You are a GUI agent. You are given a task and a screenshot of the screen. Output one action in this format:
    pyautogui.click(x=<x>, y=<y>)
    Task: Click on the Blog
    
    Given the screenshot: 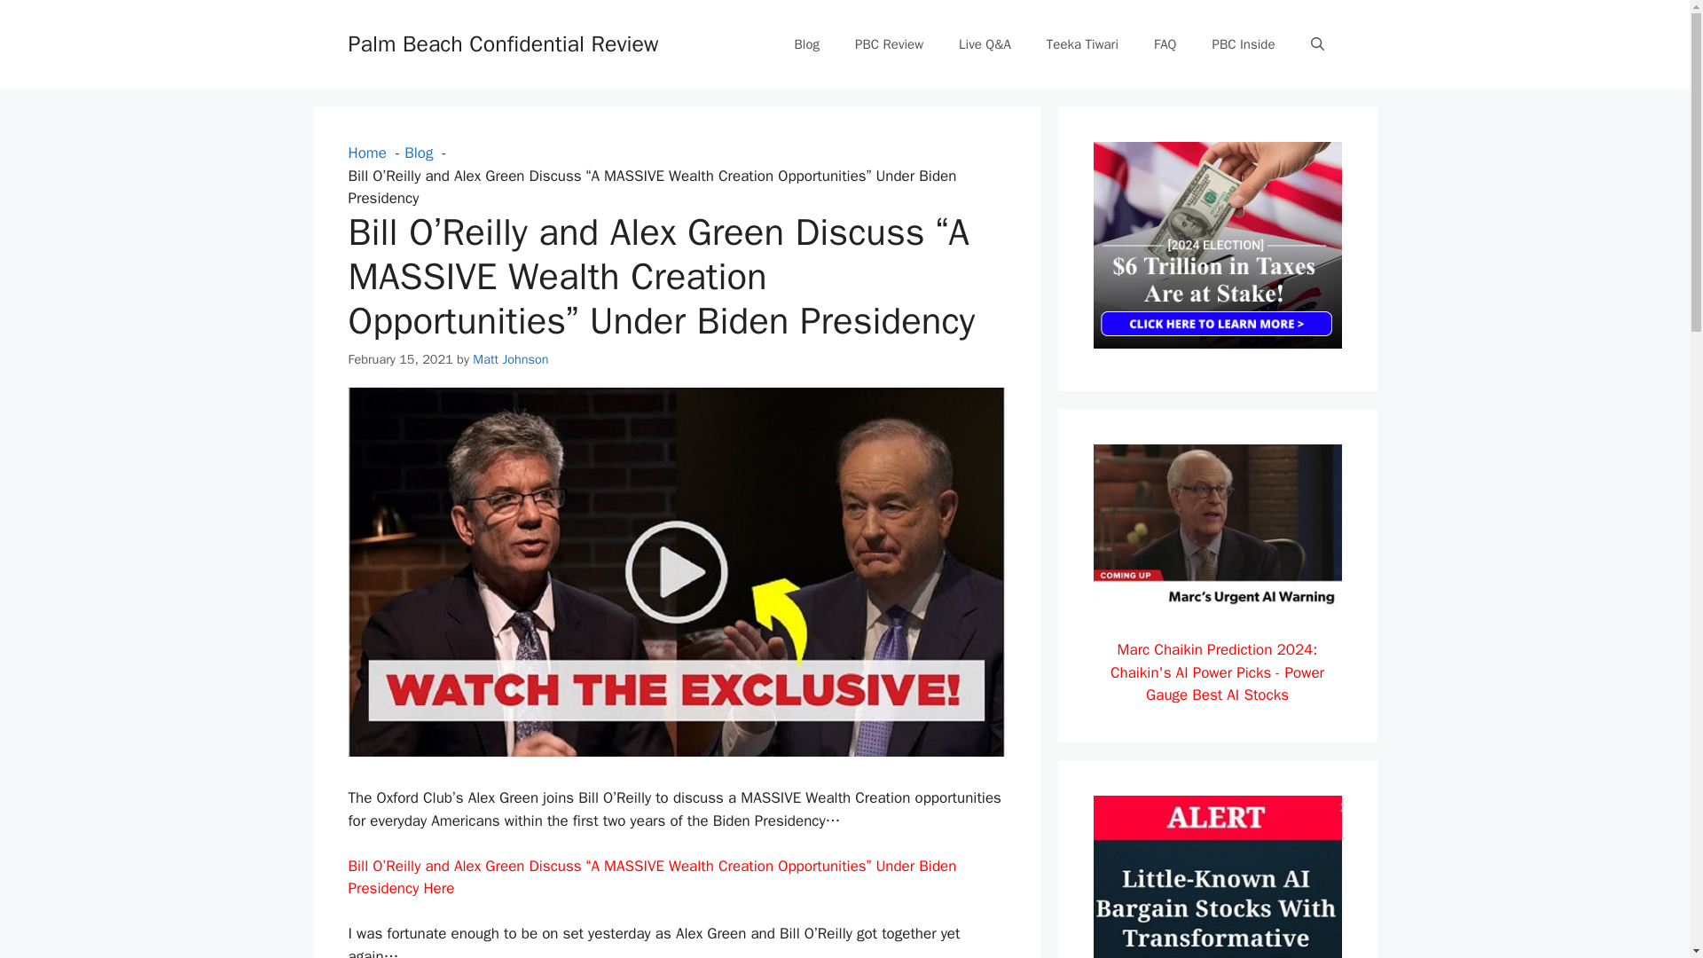 What is the action you would take?
    pyautogui.click(x=807, y=44)
    